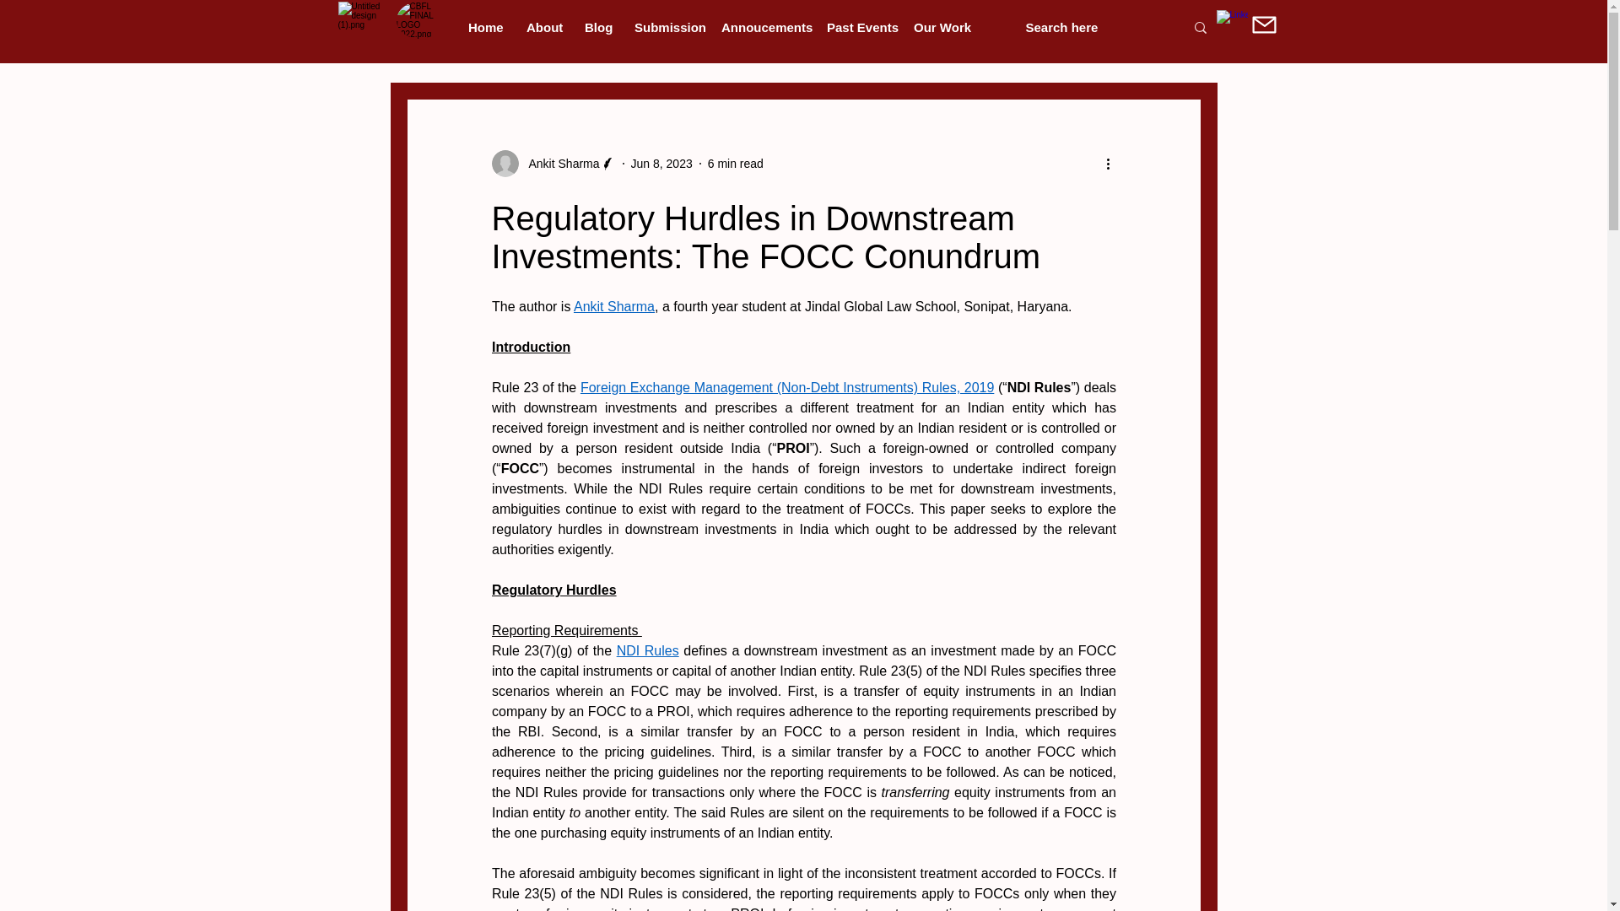 The height and width of the screenshot is (911, 1620). Describe the element at coordinates (553, 164) in the screenshot. I see `Ankit Sharma` at that location.